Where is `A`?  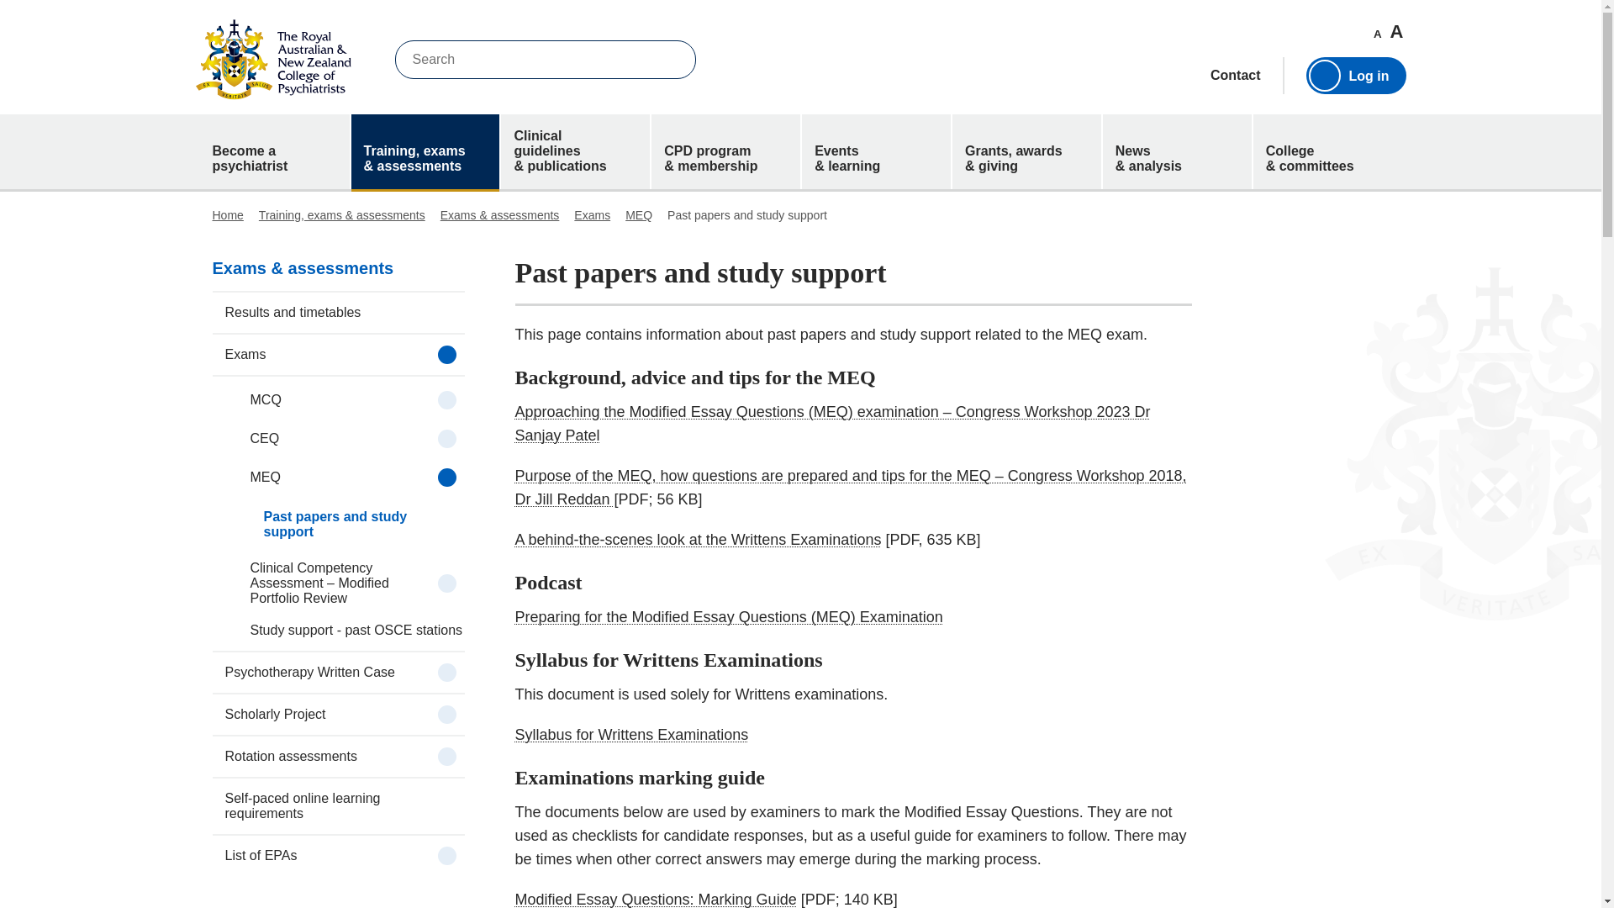
A is located at coordinates (1377, 34).